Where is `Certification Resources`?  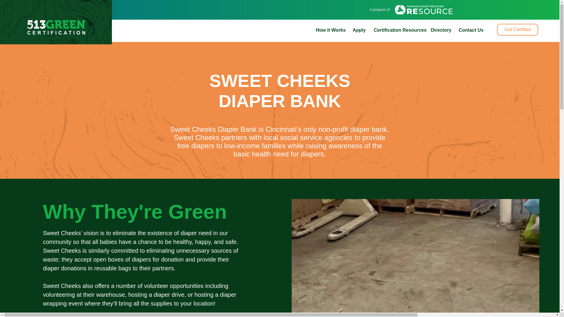 Certification Resources is located at coordinates (398, 30).